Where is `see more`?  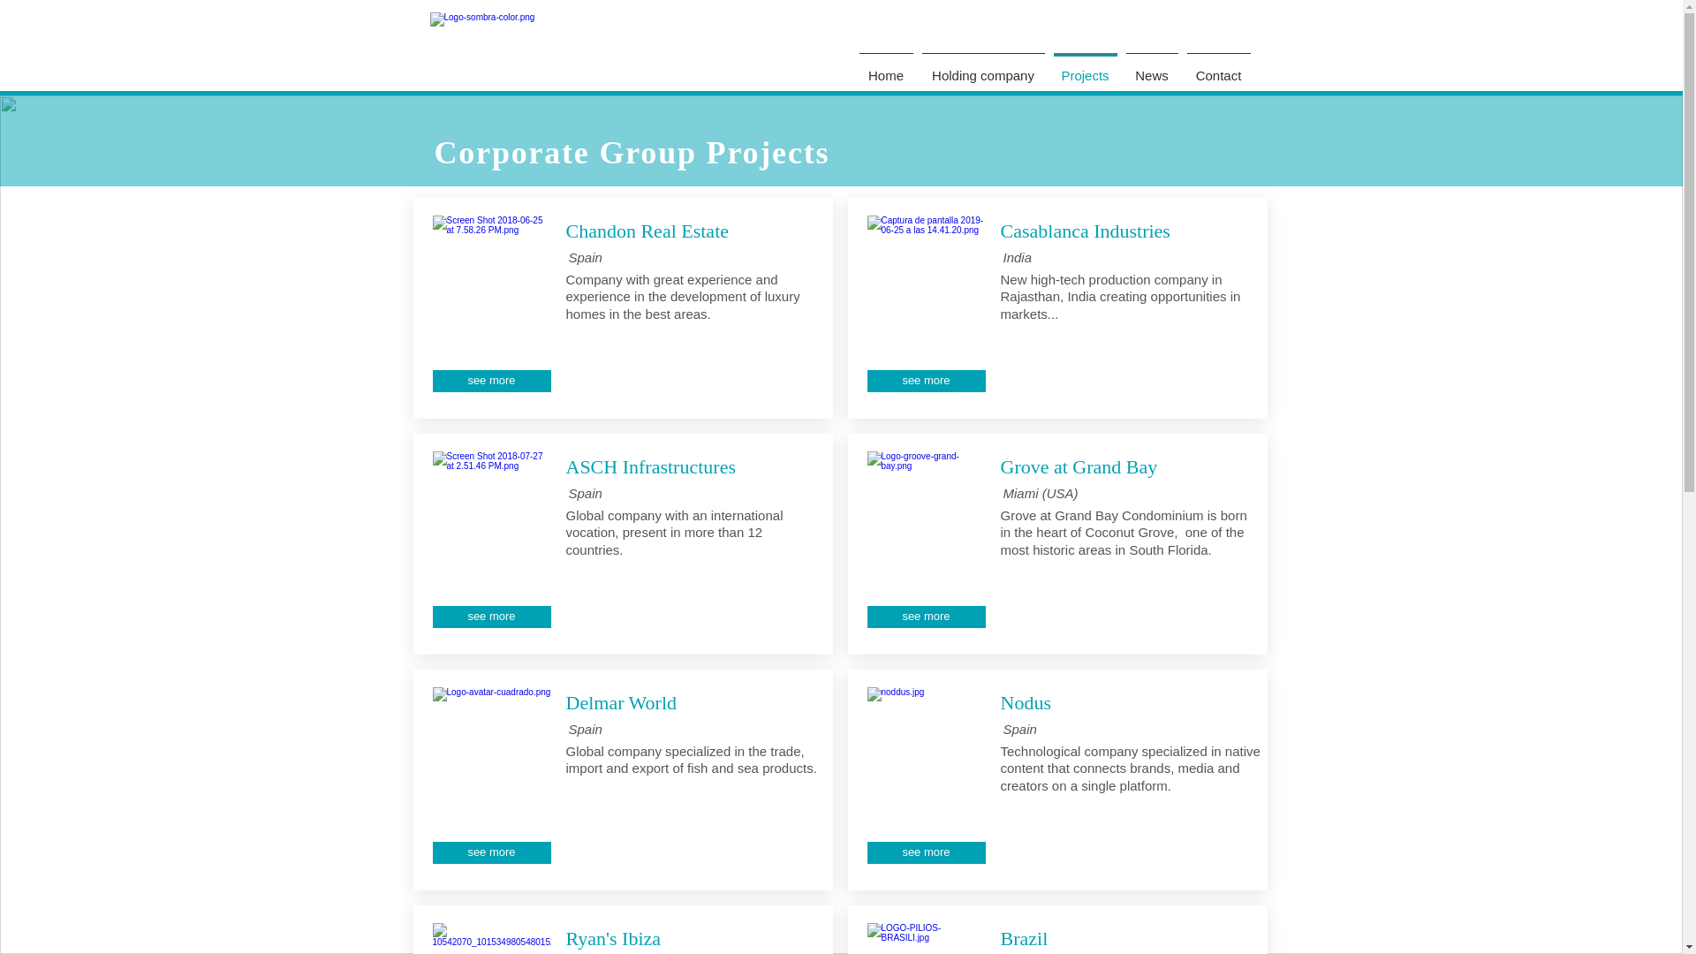 see more is located at coordinates (926, 381).